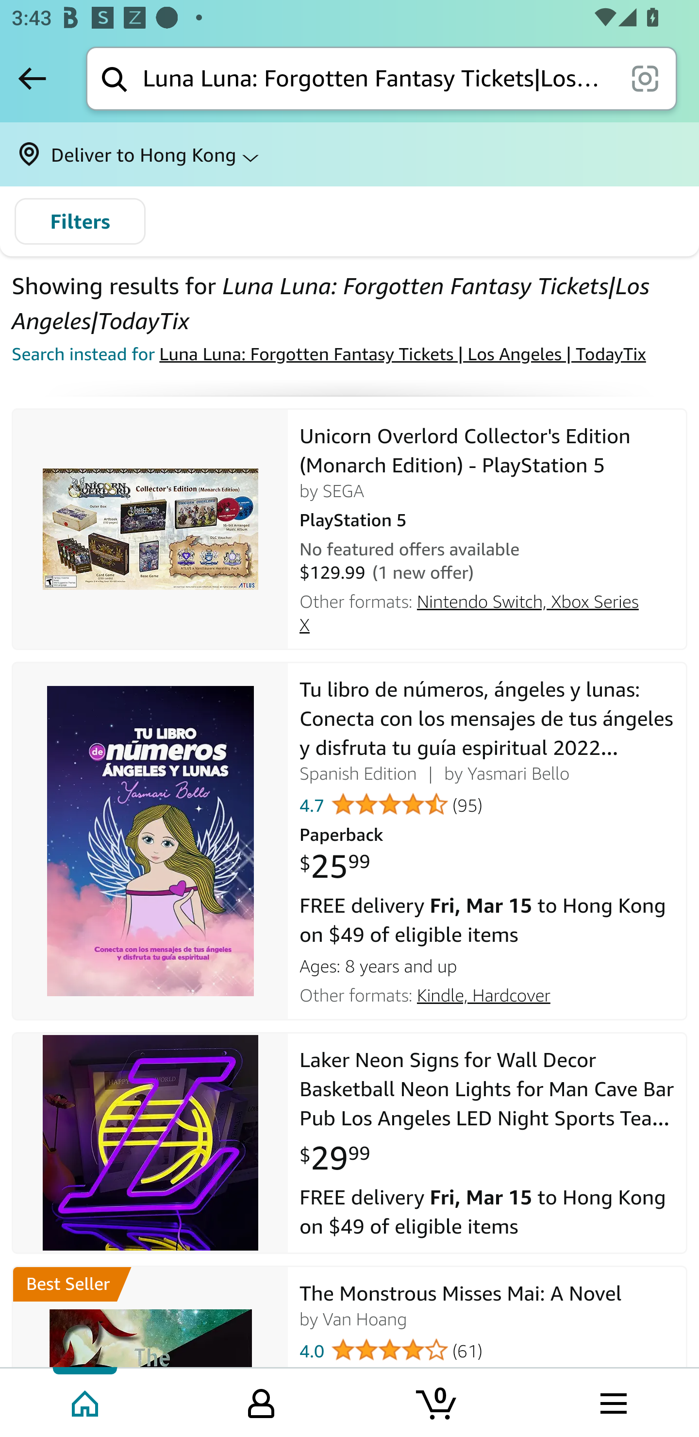  What do you see at coordinates (261, 1402) in the screenshot?
I see `Your Amazon.com Tab 2 of 4` at bounding box center [261, 1402].